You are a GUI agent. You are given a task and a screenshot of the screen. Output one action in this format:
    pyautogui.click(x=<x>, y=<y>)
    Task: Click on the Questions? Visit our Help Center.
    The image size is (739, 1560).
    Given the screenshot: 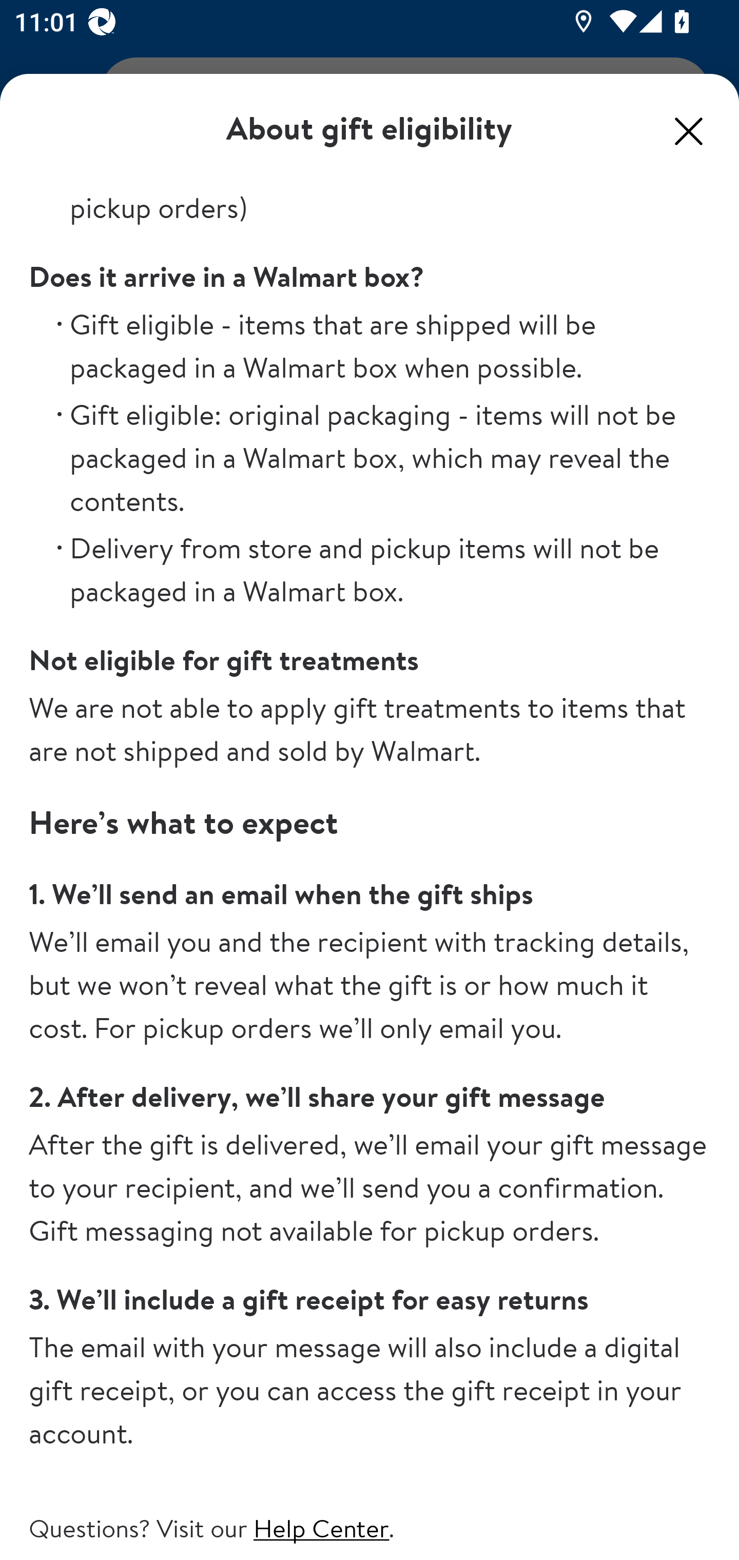 What is the action you would take?
    pyautogui.click(x=369, y=1528)
    